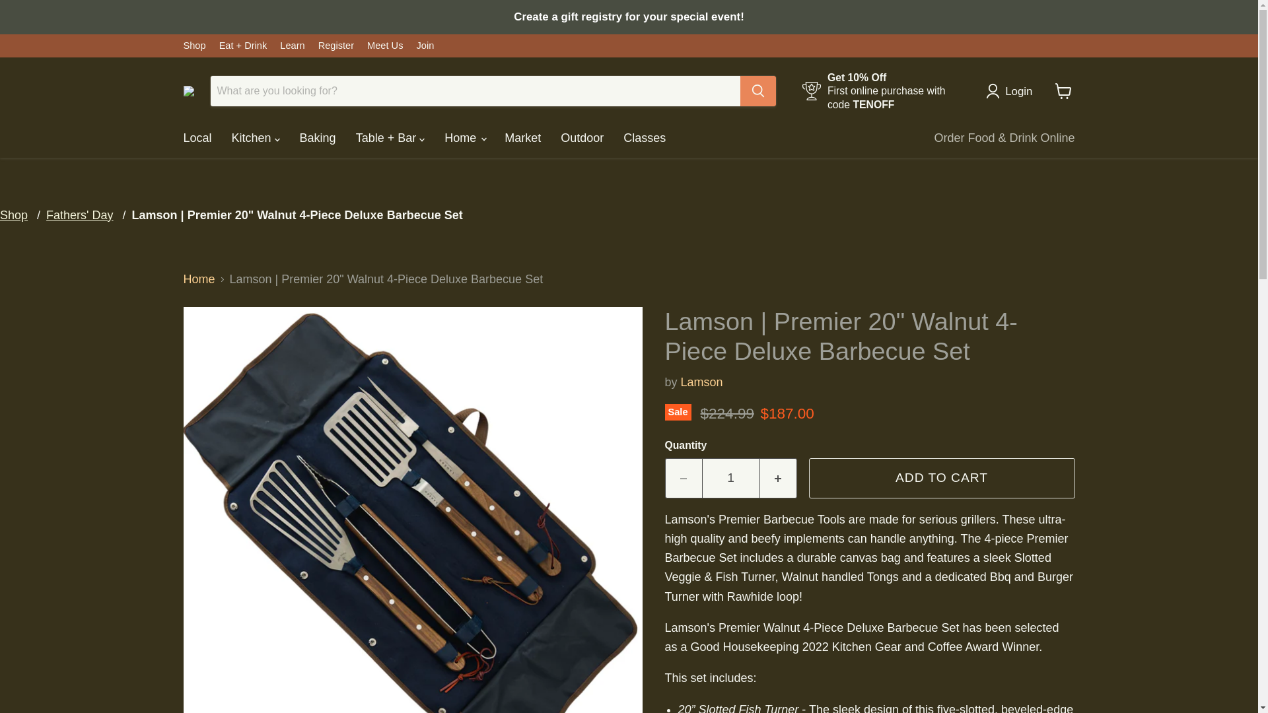 Image resolution: width=1268 pixels, height=713 pixels. Describe the element at coordinates (197, 137) in the screenshot. I see `Local` at that location.